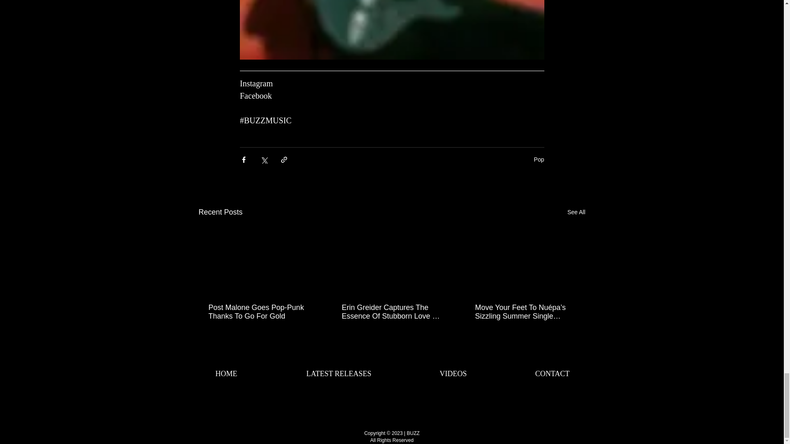 This screenshot has height=444, width=790. I want to click on See All, so click(576, 212).